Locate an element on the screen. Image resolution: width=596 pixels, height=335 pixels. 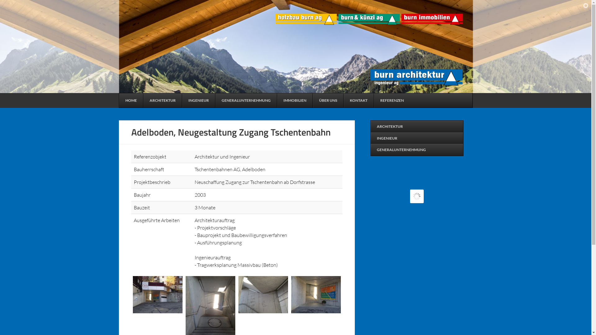
tschentenbahn-4 is located at coordinates (316, 295).